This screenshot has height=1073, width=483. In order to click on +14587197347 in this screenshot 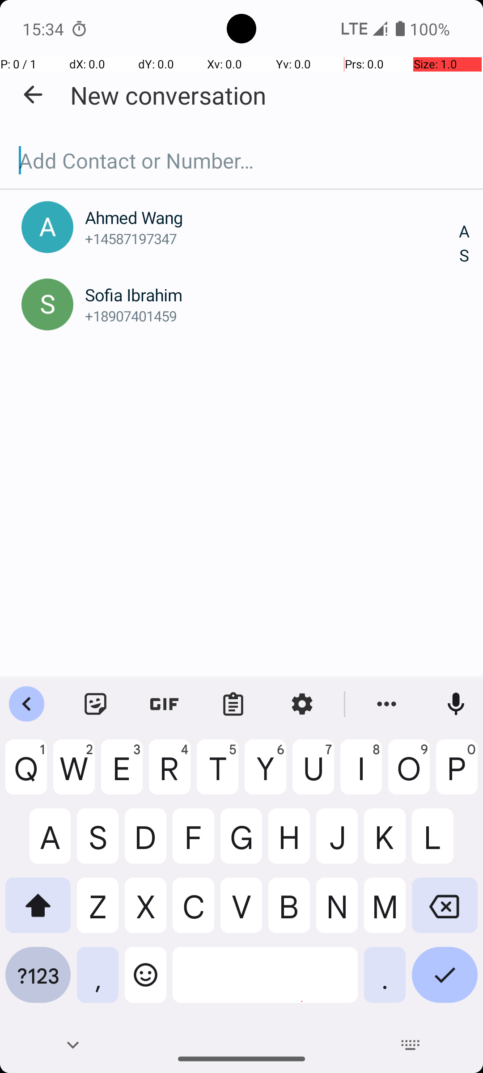, I will do `click(272, 239)`.